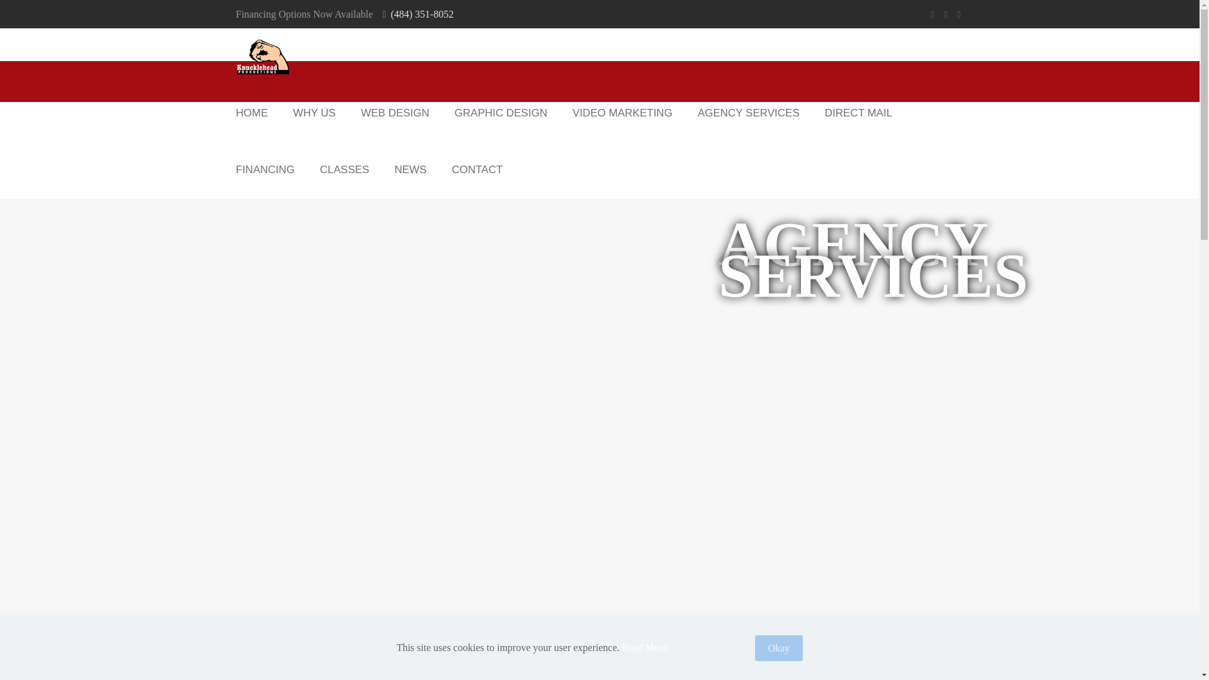 The image size is (1209, 680). I want to click on WHY US, so click(315, 113).